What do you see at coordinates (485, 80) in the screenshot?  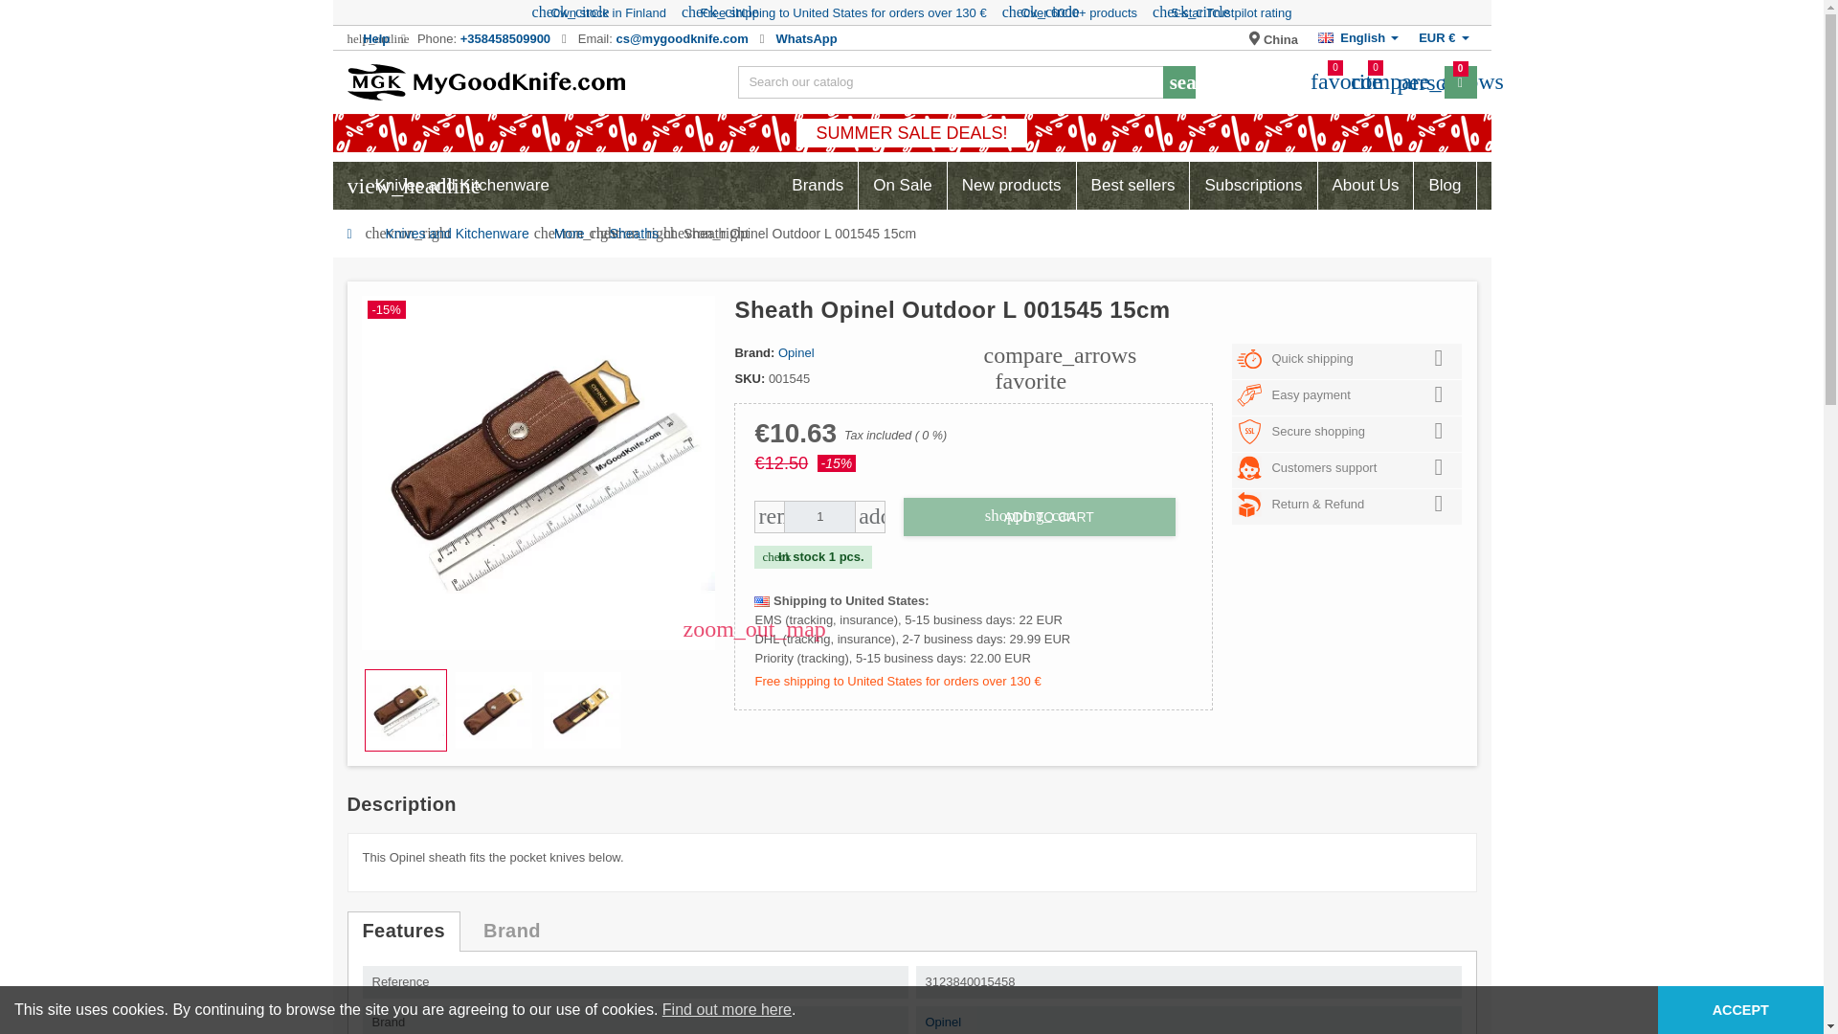 I see `1` at bounding box center [485, 80].